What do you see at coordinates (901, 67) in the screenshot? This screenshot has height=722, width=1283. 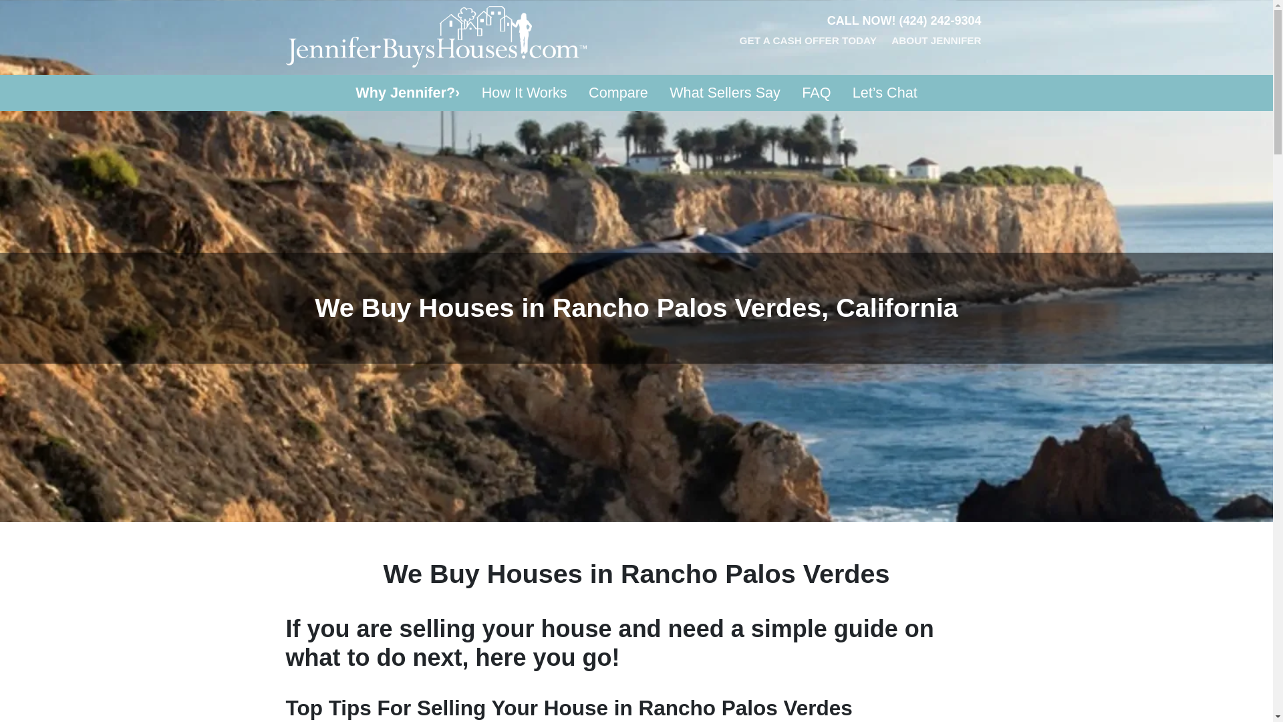 I see `YOUTUBE` at bounding box center [901, 67].